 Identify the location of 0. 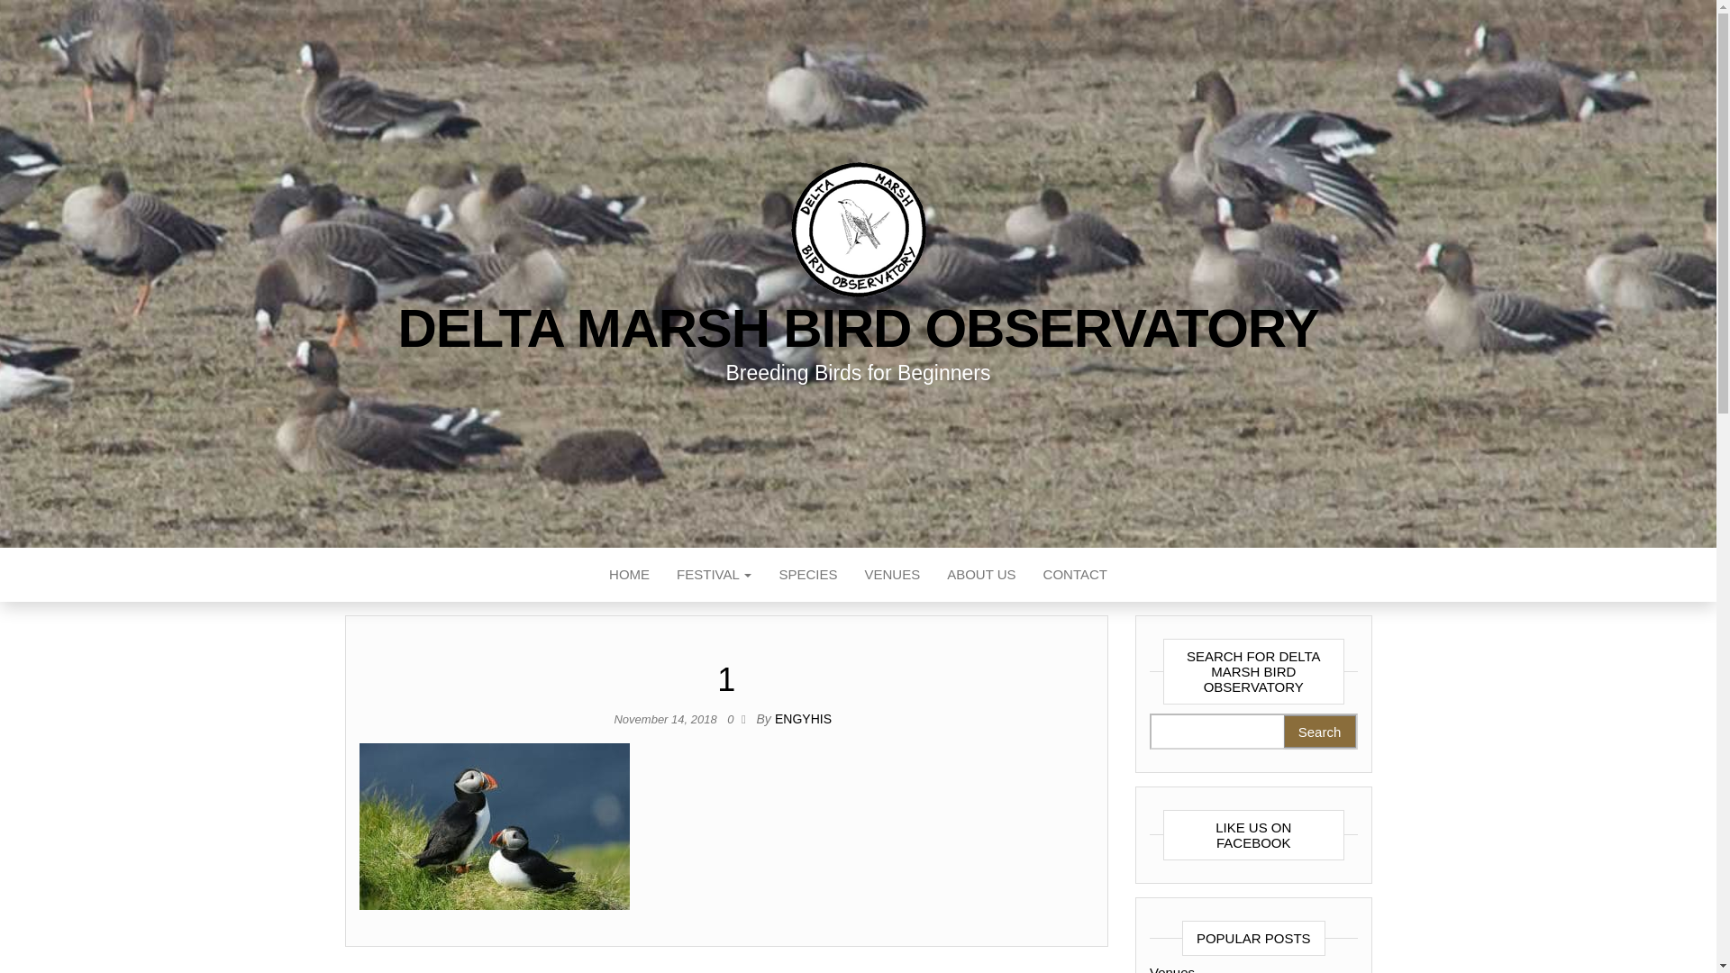
(733, 719).